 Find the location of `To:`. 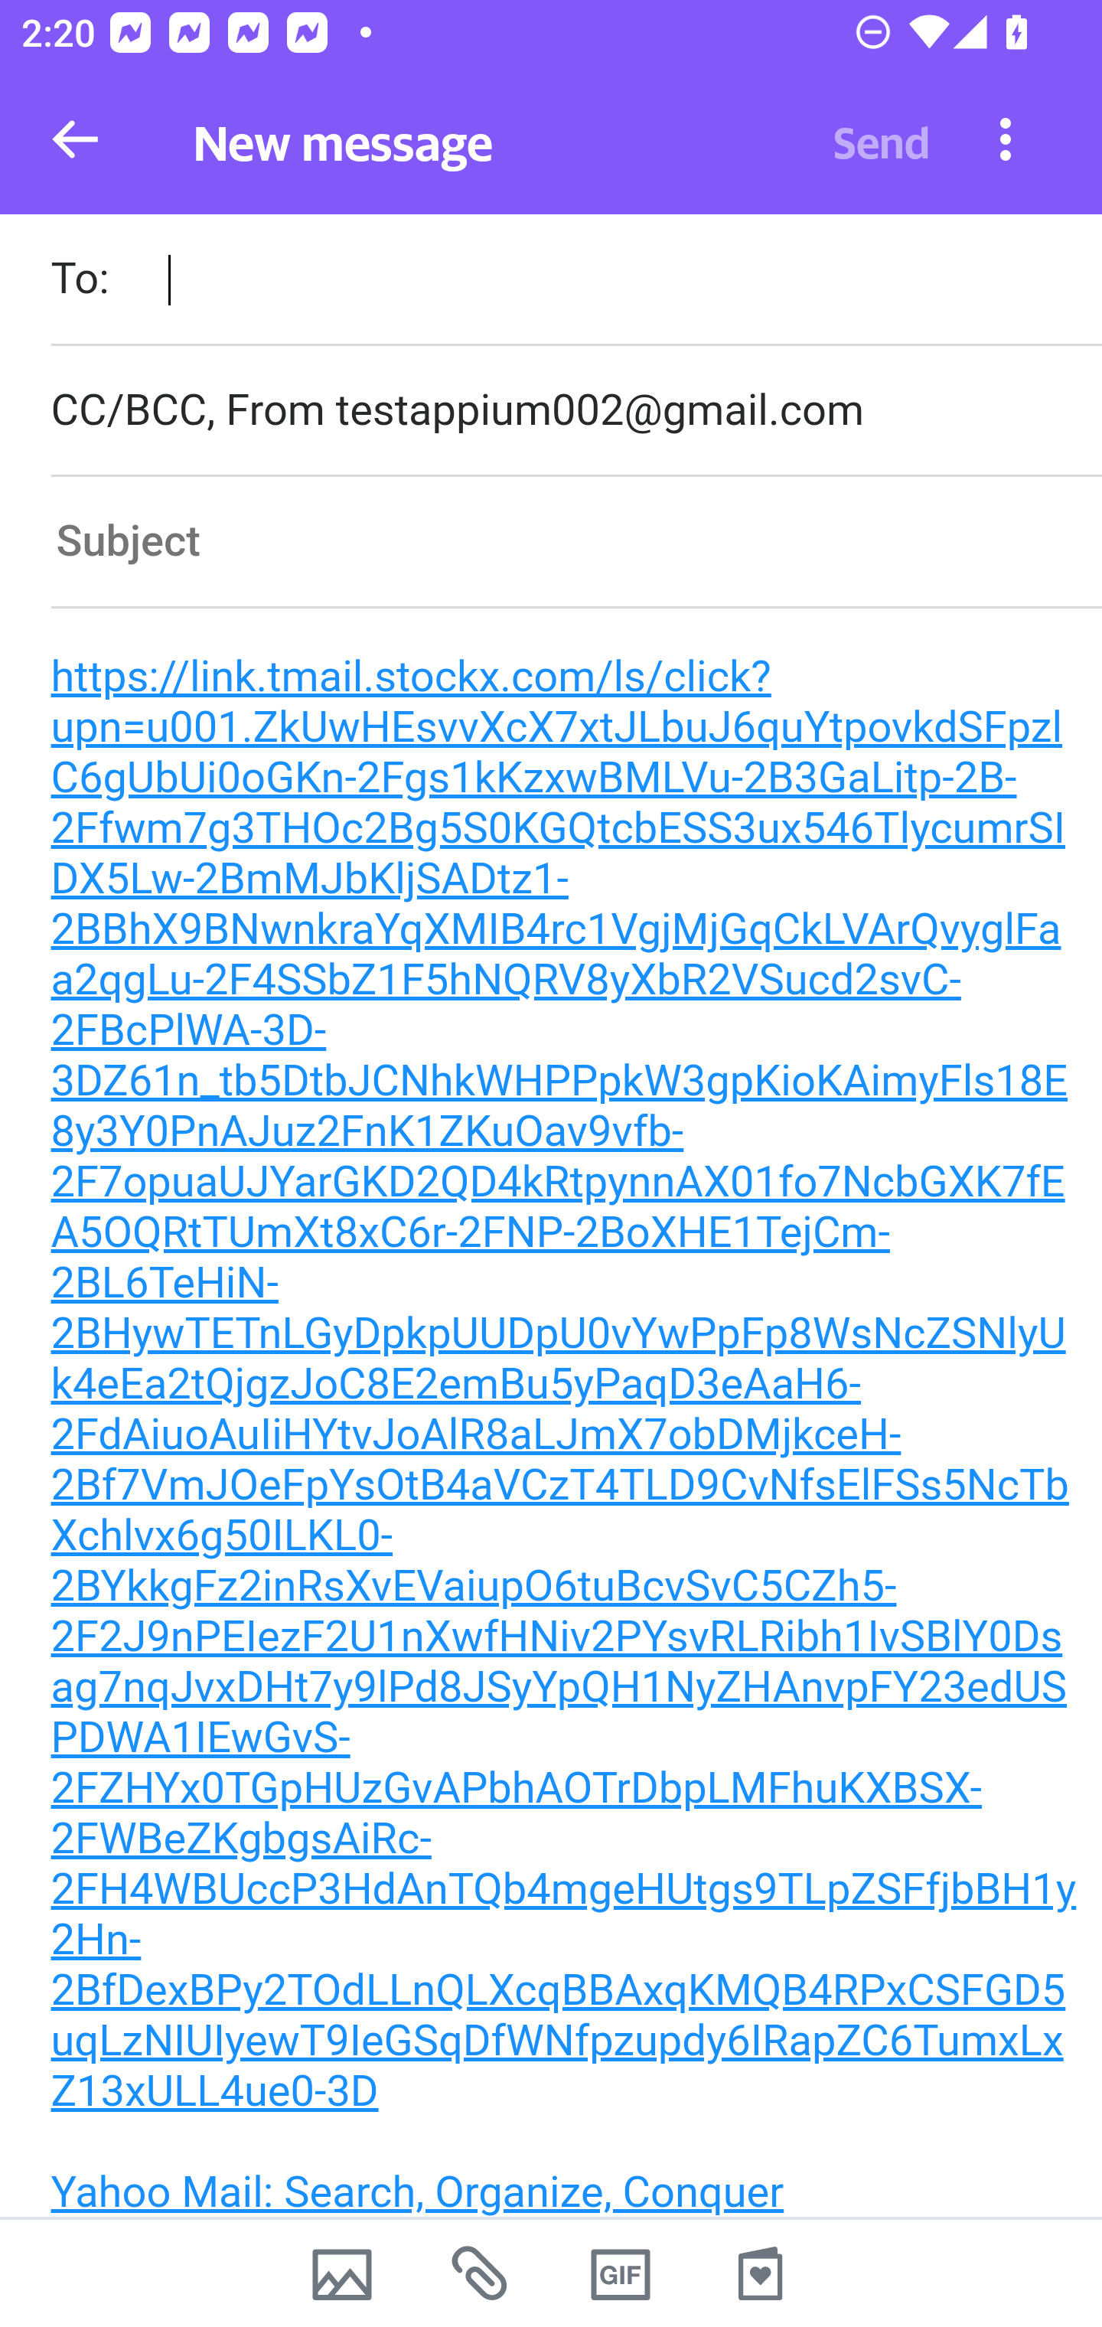

To: is located at coordinates (575, 282).